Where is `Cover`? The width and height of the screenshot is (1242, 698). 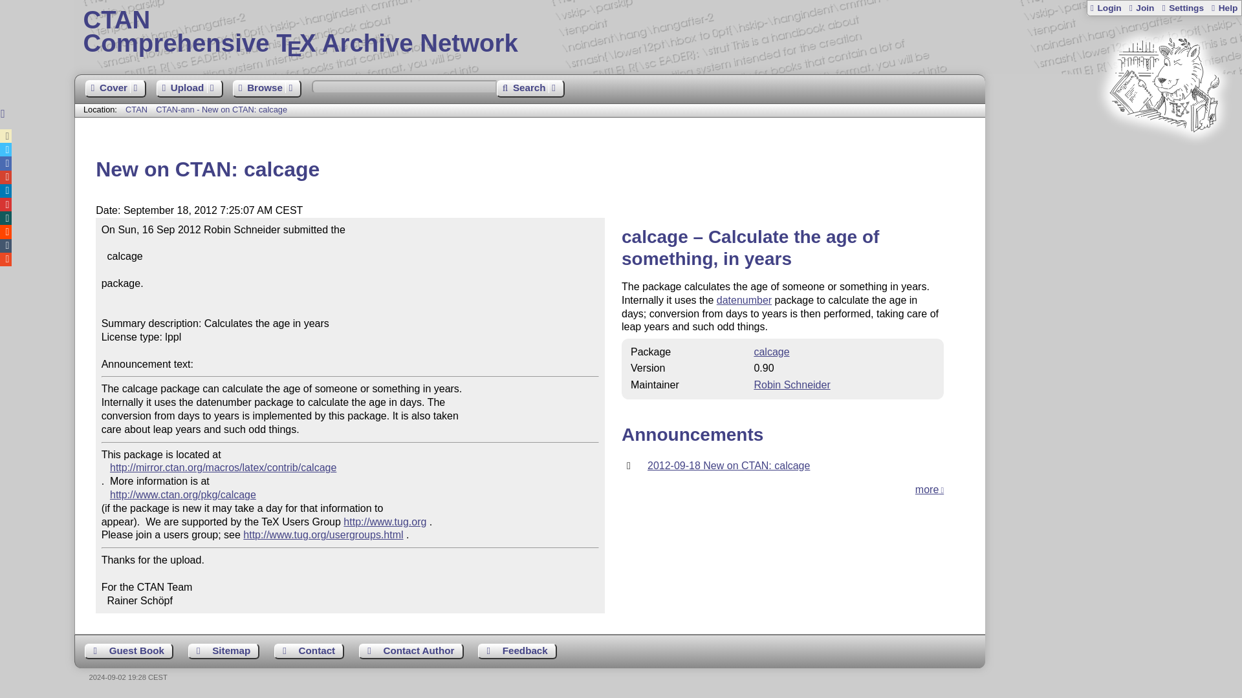
Cover is located at coordinates (116, 89).